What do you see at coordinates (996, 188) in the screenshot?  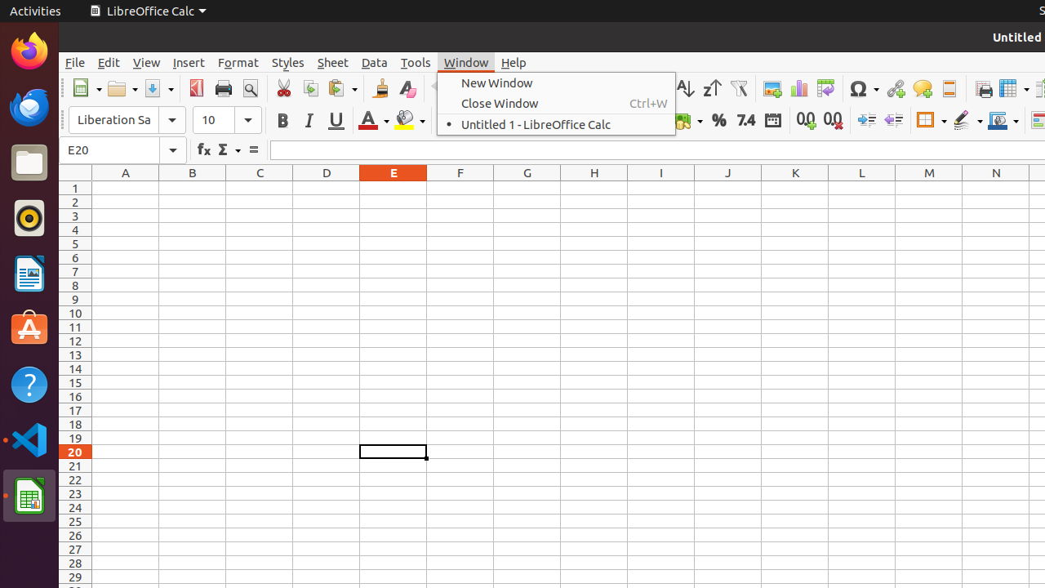 I see `N1` at bounding box center [996, 188].